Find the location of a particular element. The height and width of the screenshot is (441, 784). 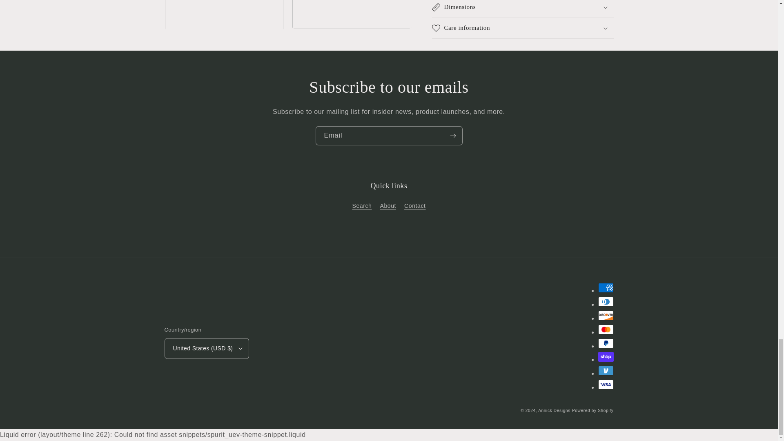

Diners Club is located at coordinates (605, 301).